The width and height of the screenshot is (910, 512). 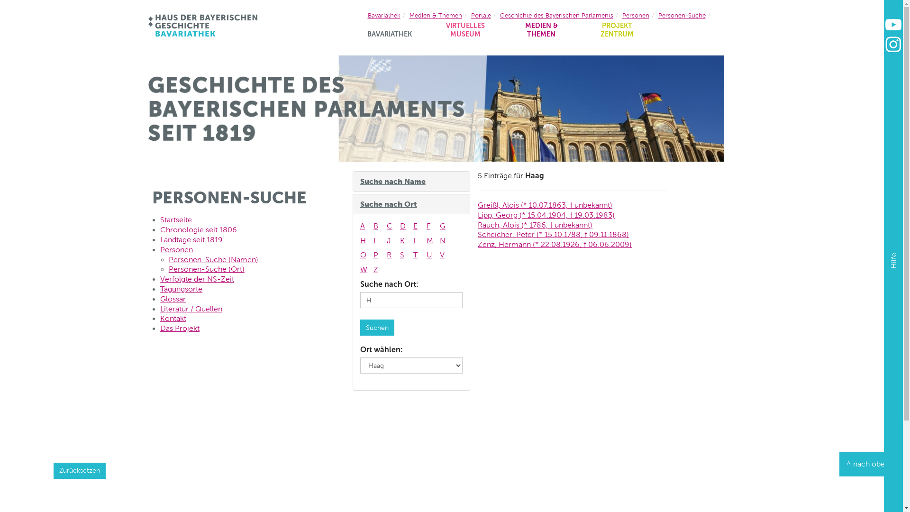 I want to click on Personen, so click(x=176, y=249).